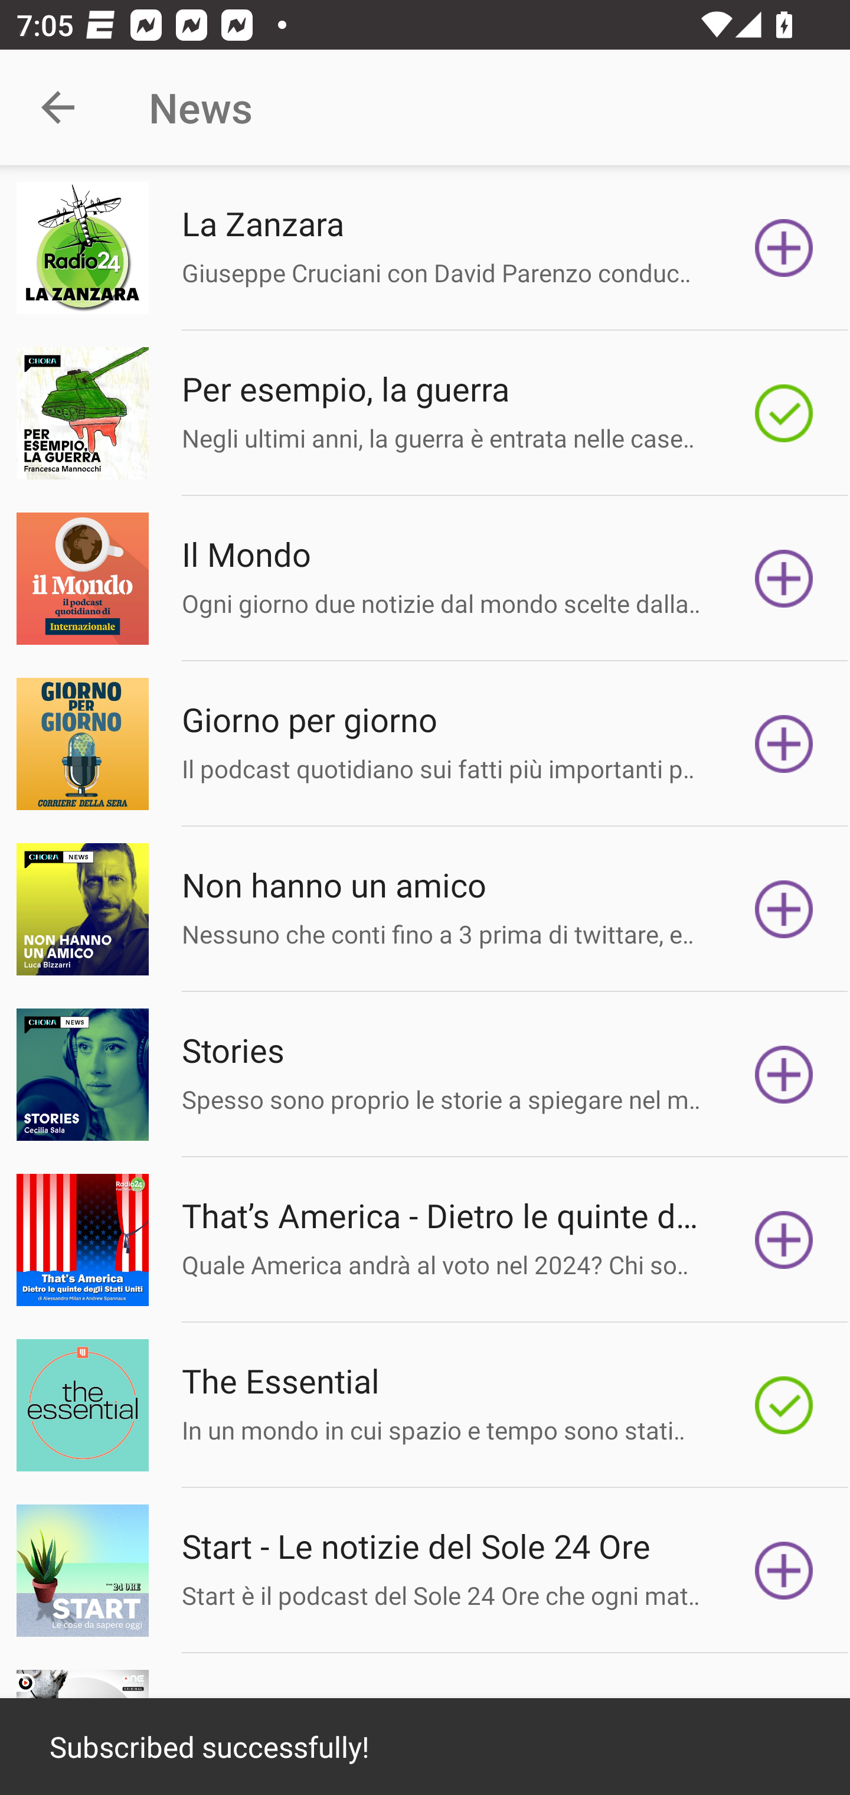 The image size is (850, 1795). Describe the element at coordinates (784, 1240) in the screenshot. I see `Subscribe` at that location.